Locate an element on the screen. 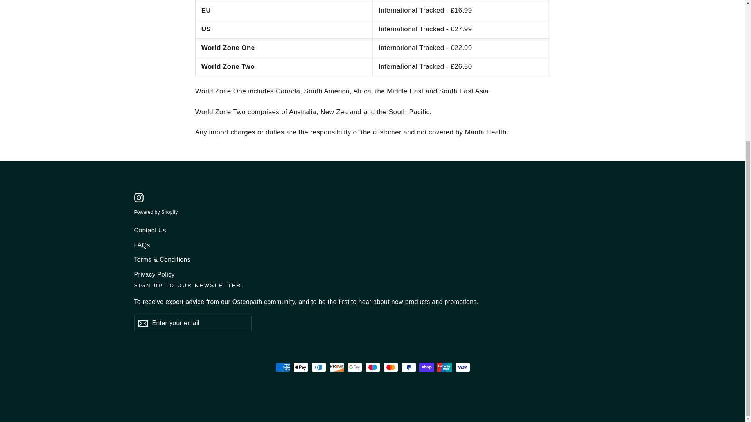  Apple Pay is located at coordinates (300, 367).